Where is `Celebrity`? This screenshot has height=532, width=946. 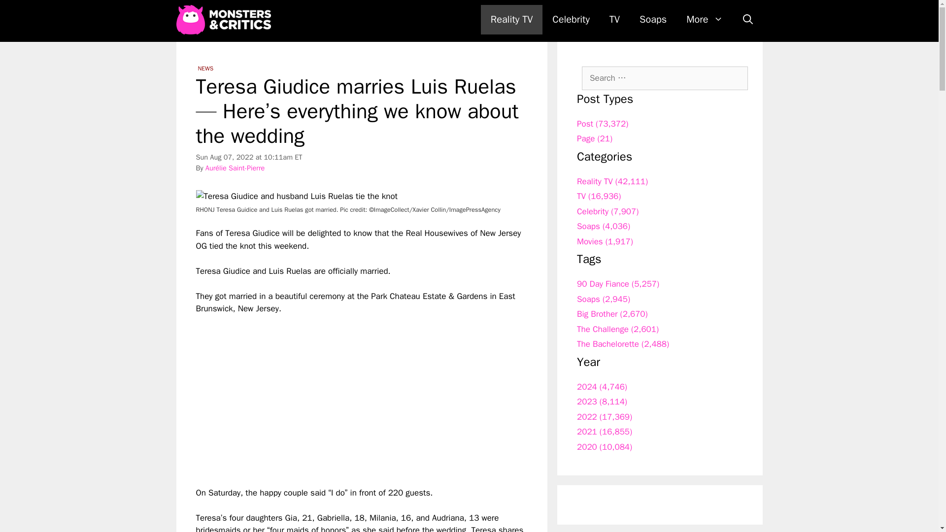
Celebrity is located at coordinates (571, 20).